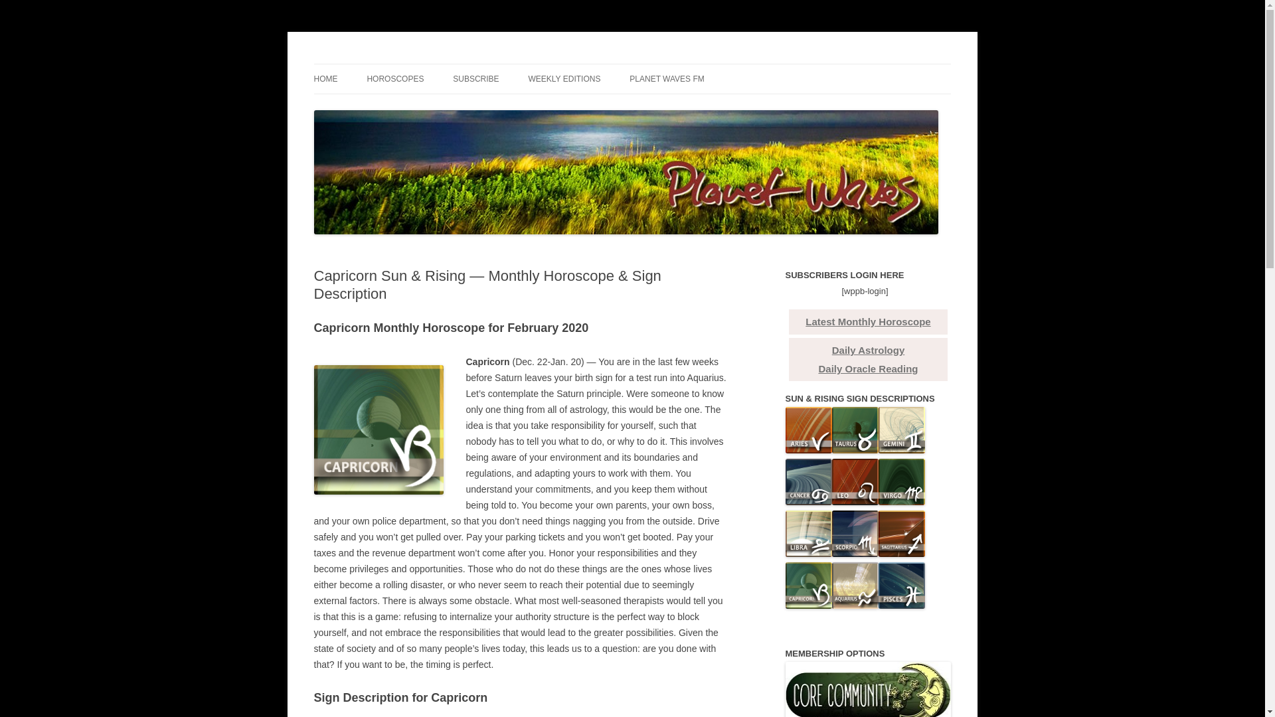 The height and width of the screenshot is (717, 1275). I want to click on Planet Waves Astrology by Eric Francis and Friends, so click(526, 64).